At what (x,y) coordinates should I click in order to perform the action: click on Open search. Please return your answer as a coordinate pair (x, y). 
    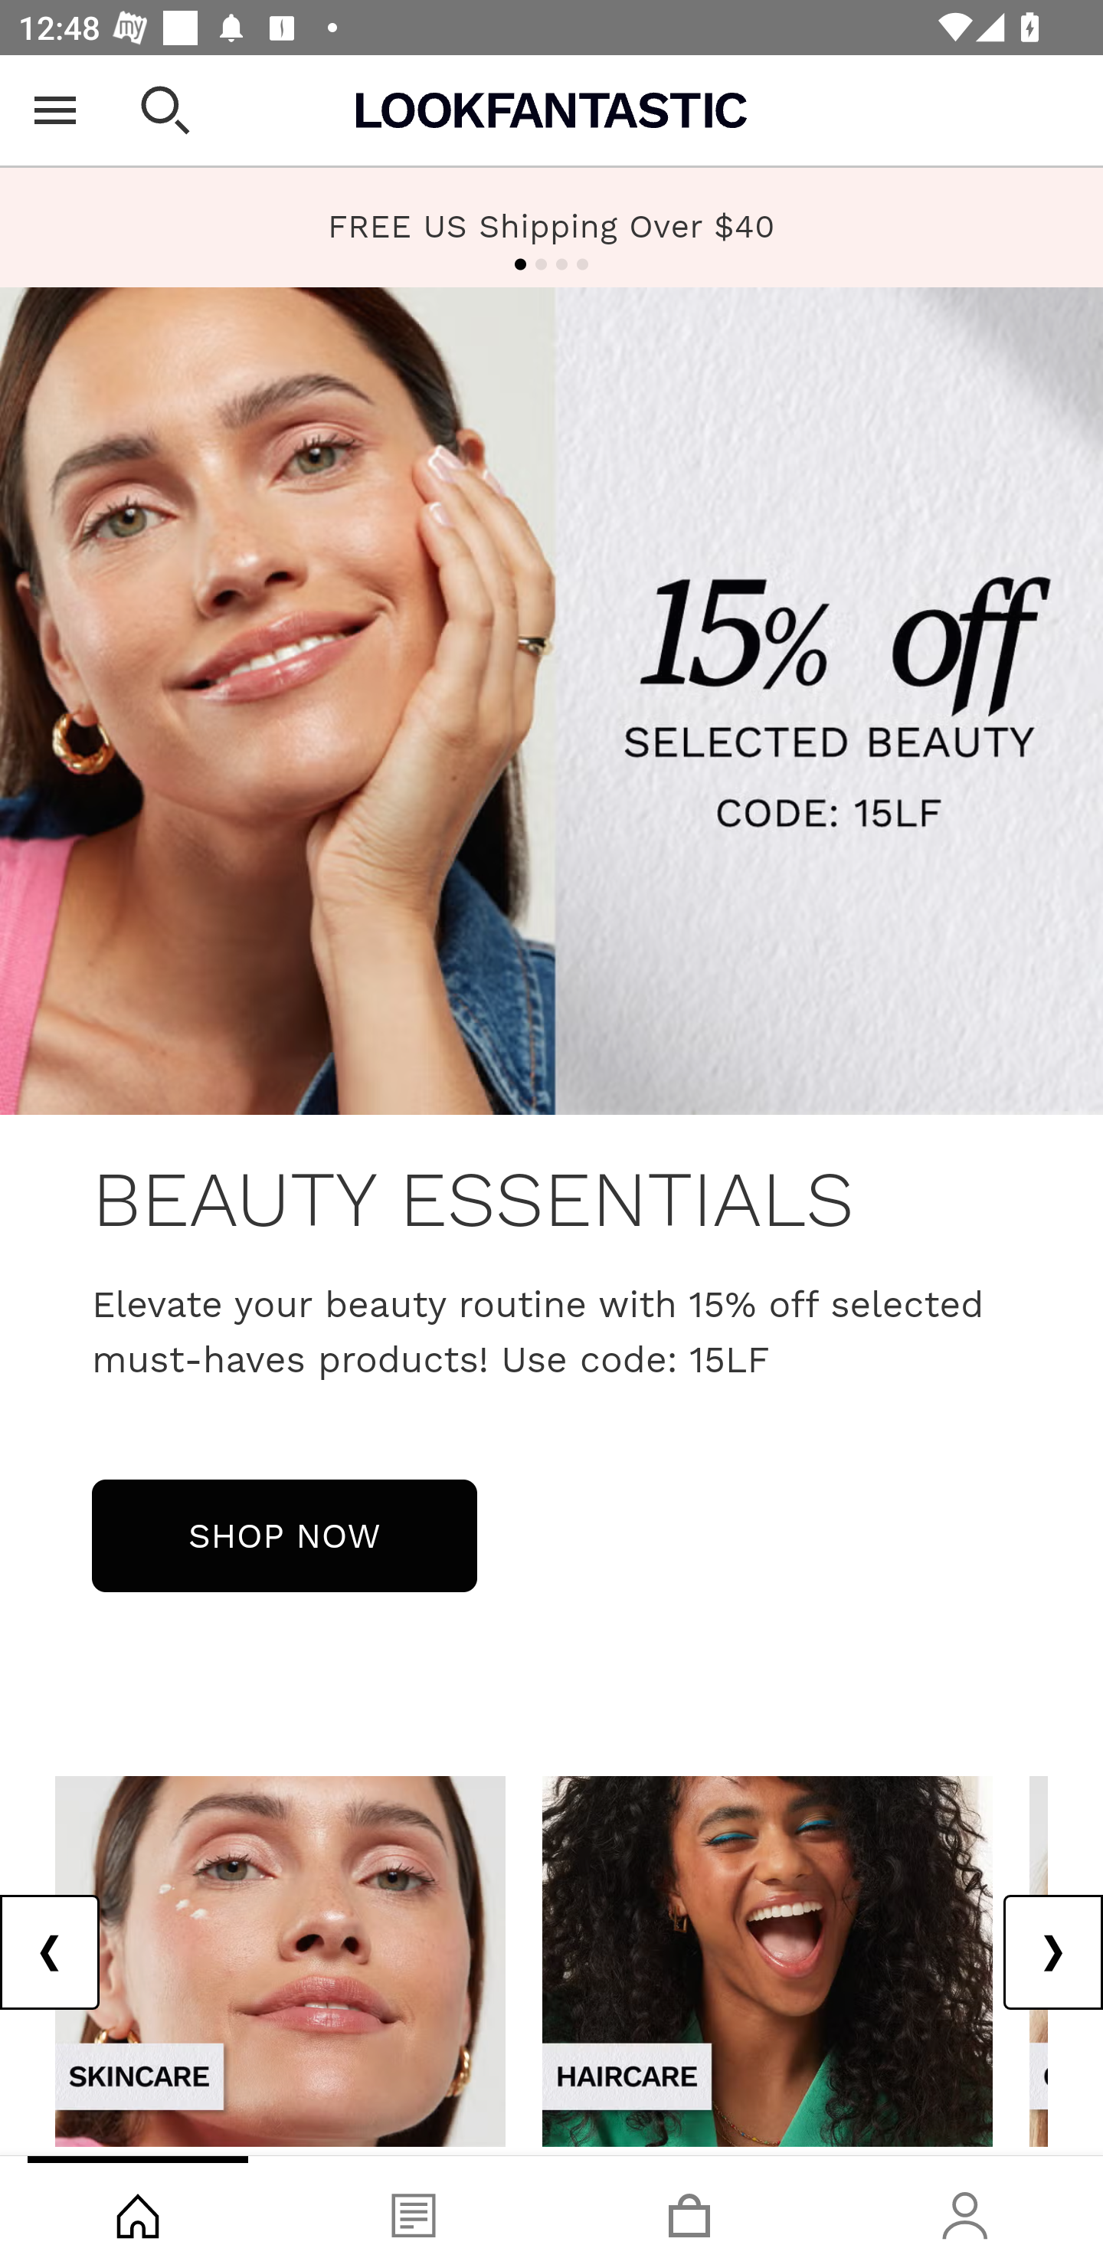
    Looking at the image, I should click on (165, 110).